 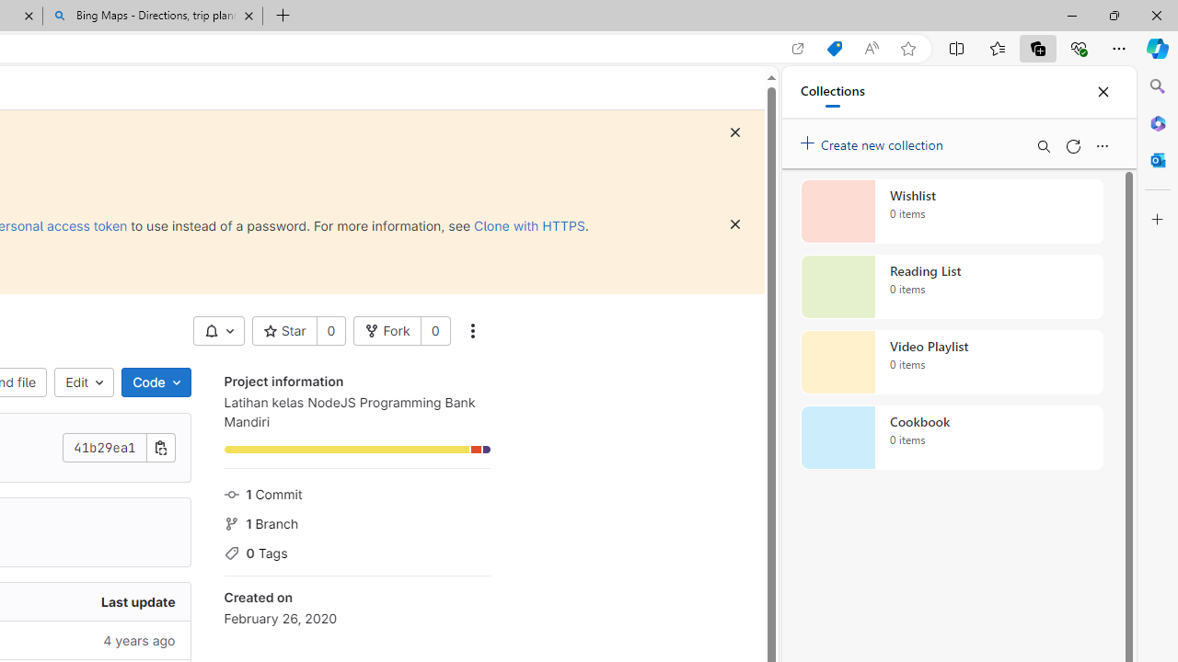 I want to click on More actions, so click(x=471, y=331).